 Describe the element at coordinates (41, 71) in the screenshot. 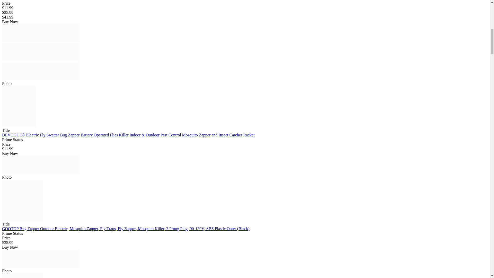

I see `Buy On Amazon` at that location.